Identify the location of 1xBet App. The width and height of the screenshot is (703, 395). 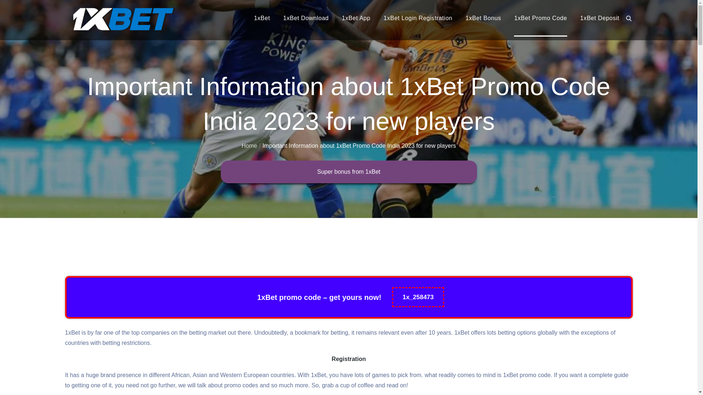
(356, 18).